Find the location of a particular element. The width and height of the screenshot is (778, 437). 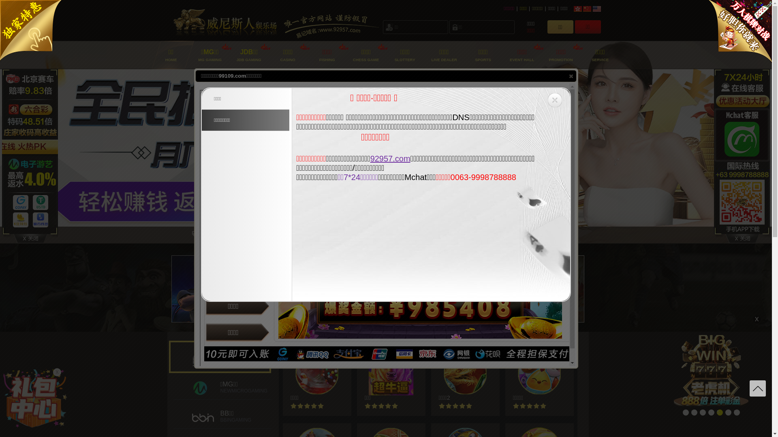

close is located at coordinates (571, 76).